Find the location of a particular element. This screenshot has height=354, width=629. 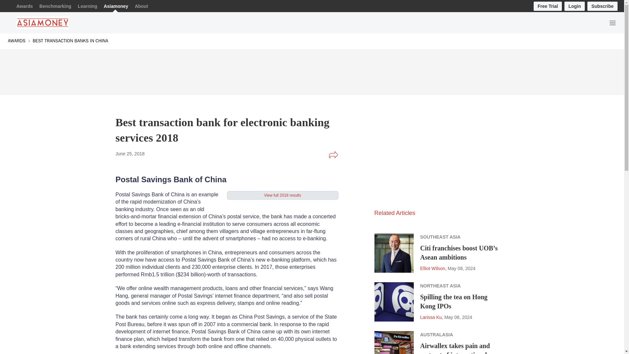

Awards is located at coordinates (24, 6).